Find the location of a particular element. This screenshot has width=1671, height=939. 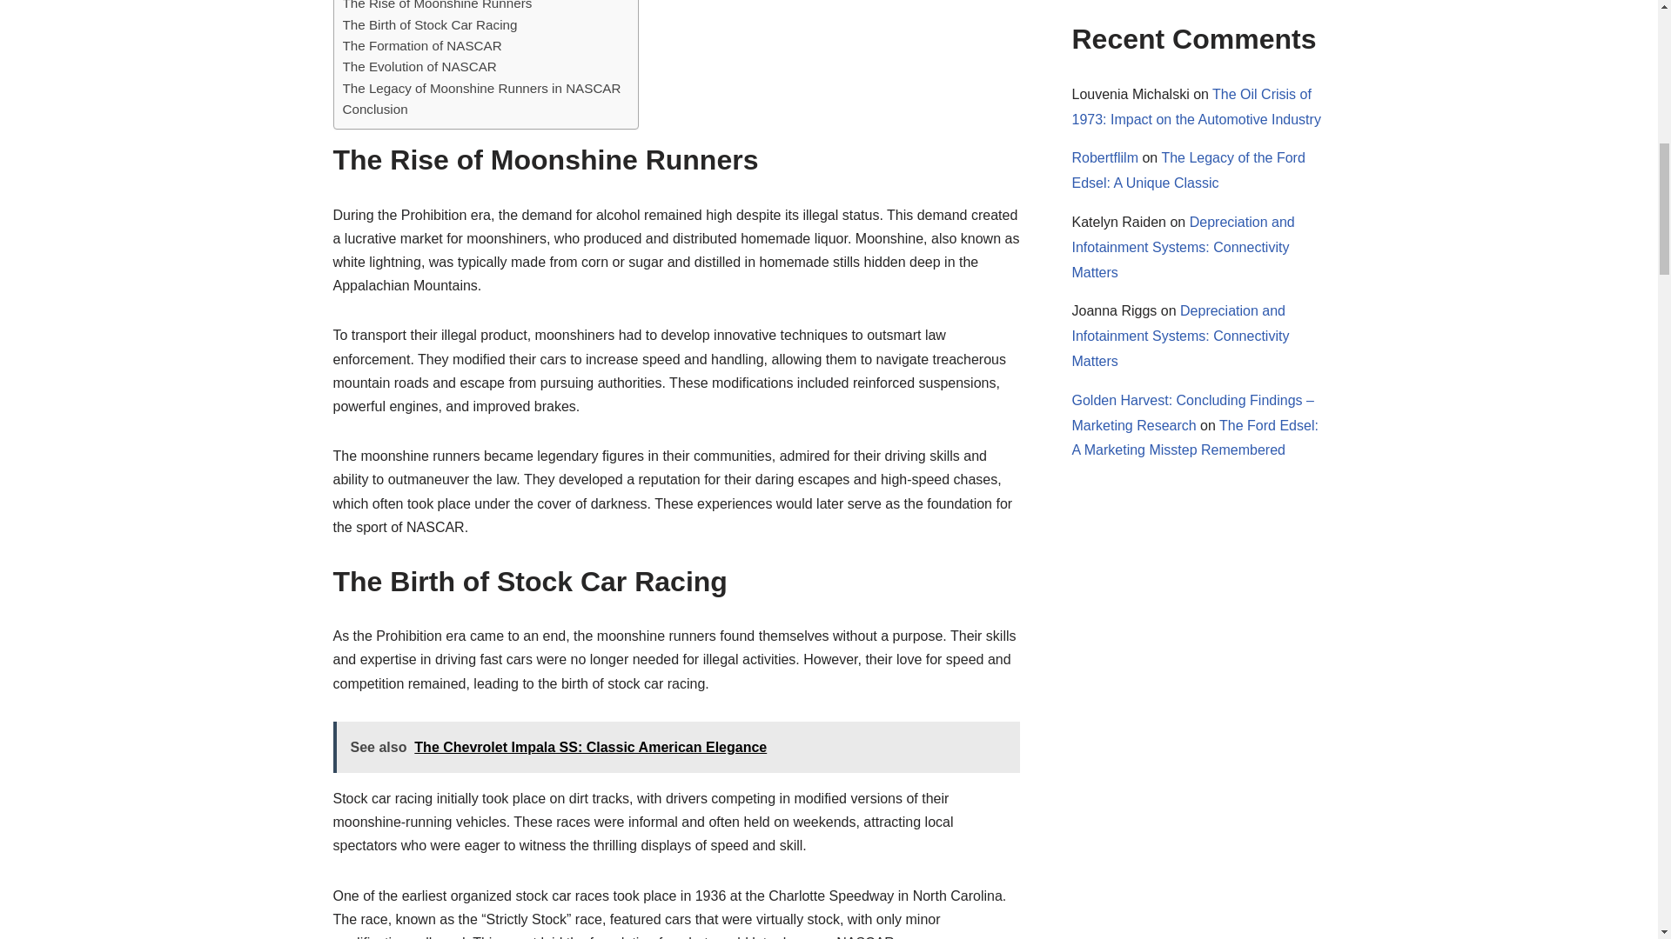

The Birth of Stock Car Racing is located at coordinates (430, 25).